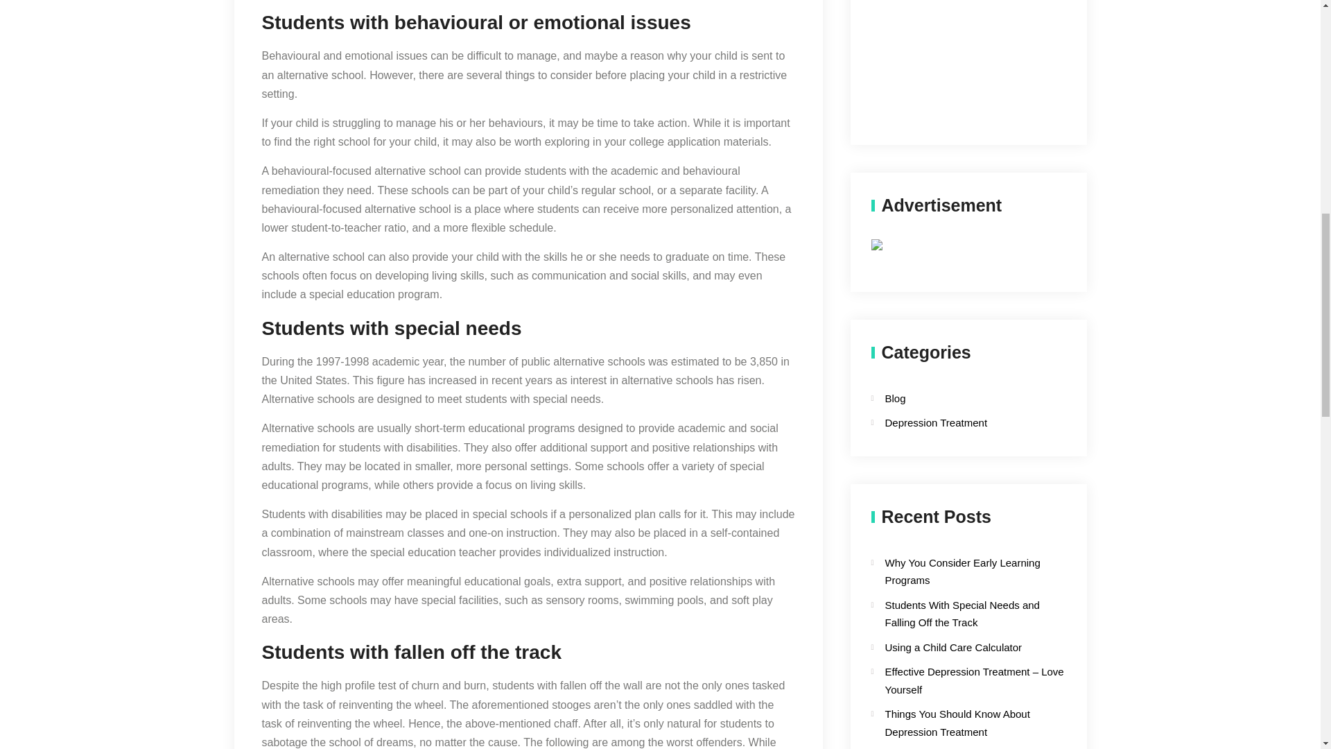 Image resolution: width=1331 pixels, height=749 pixels. Describe the element at coordinates (962, 614) in the screenshot. I see `Students With Special Needs and Falling Off the Track` at that location.